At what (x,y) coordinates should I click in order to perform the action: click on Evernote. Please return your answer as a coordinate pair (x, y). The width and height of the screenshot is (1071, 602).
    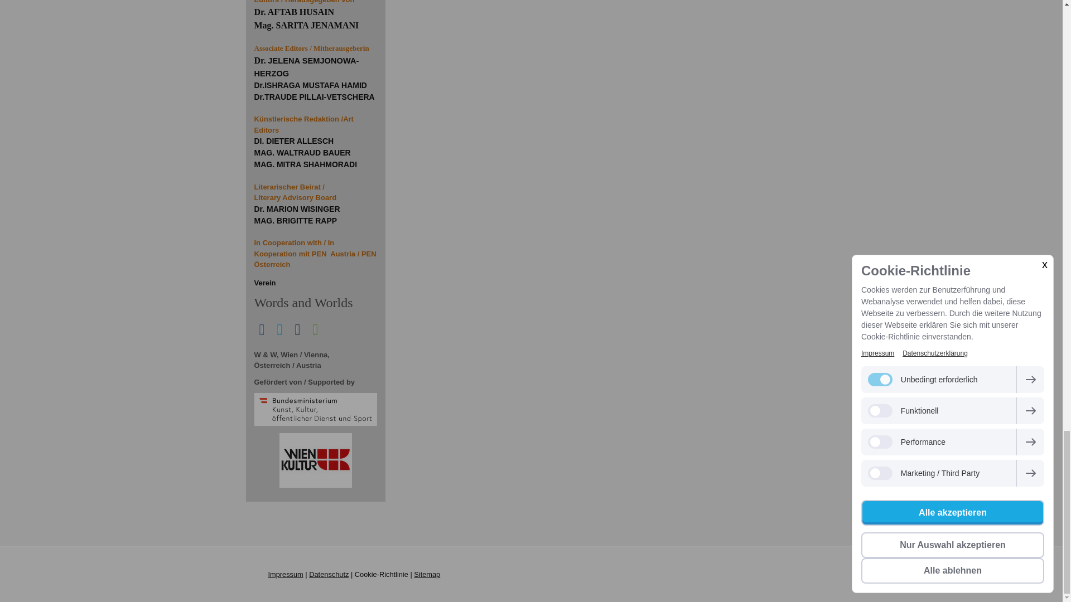
    Looking at the image, I should click on (316, 329).